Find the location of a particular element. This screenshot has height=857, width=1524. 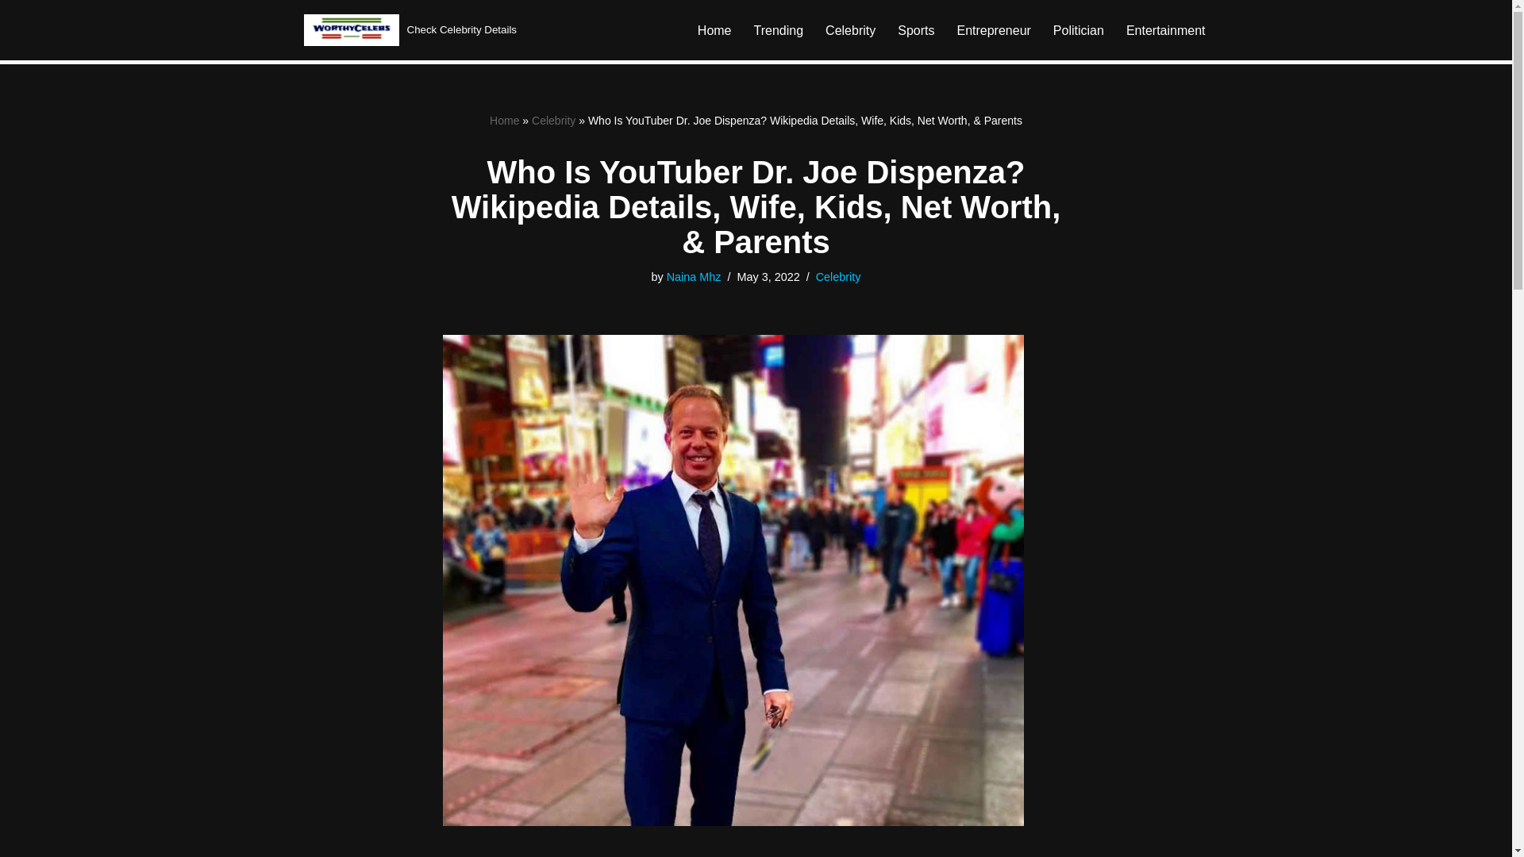

Home is located at coordinates (504, 120).